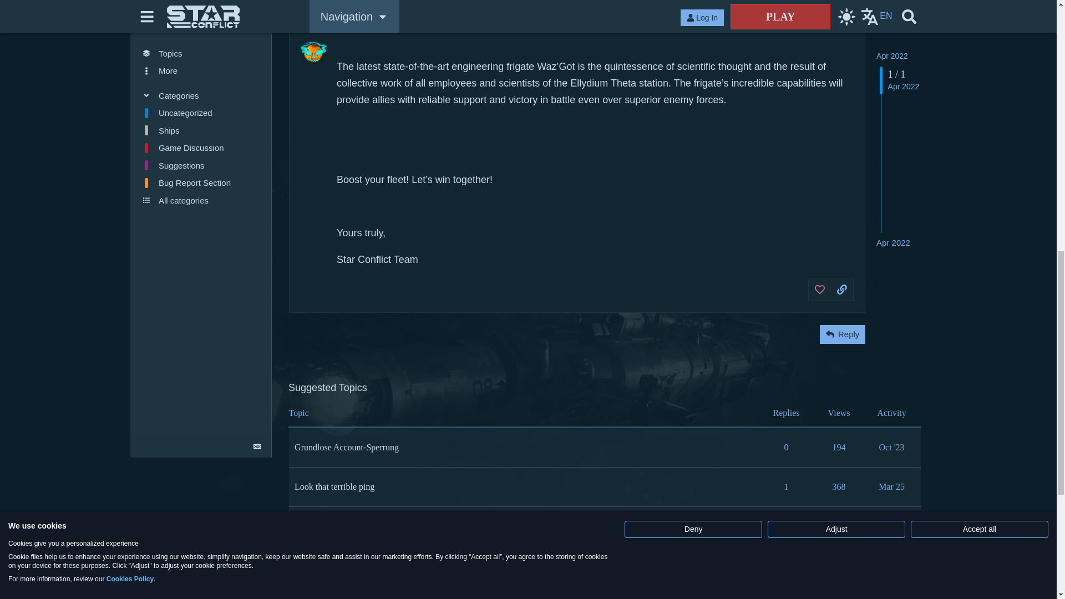 This screenshot has height=599, width=1065. What do you see at coordinates (892, 447) in the screenshot?
I see `Oct '23` at bounding box center [892, 447].